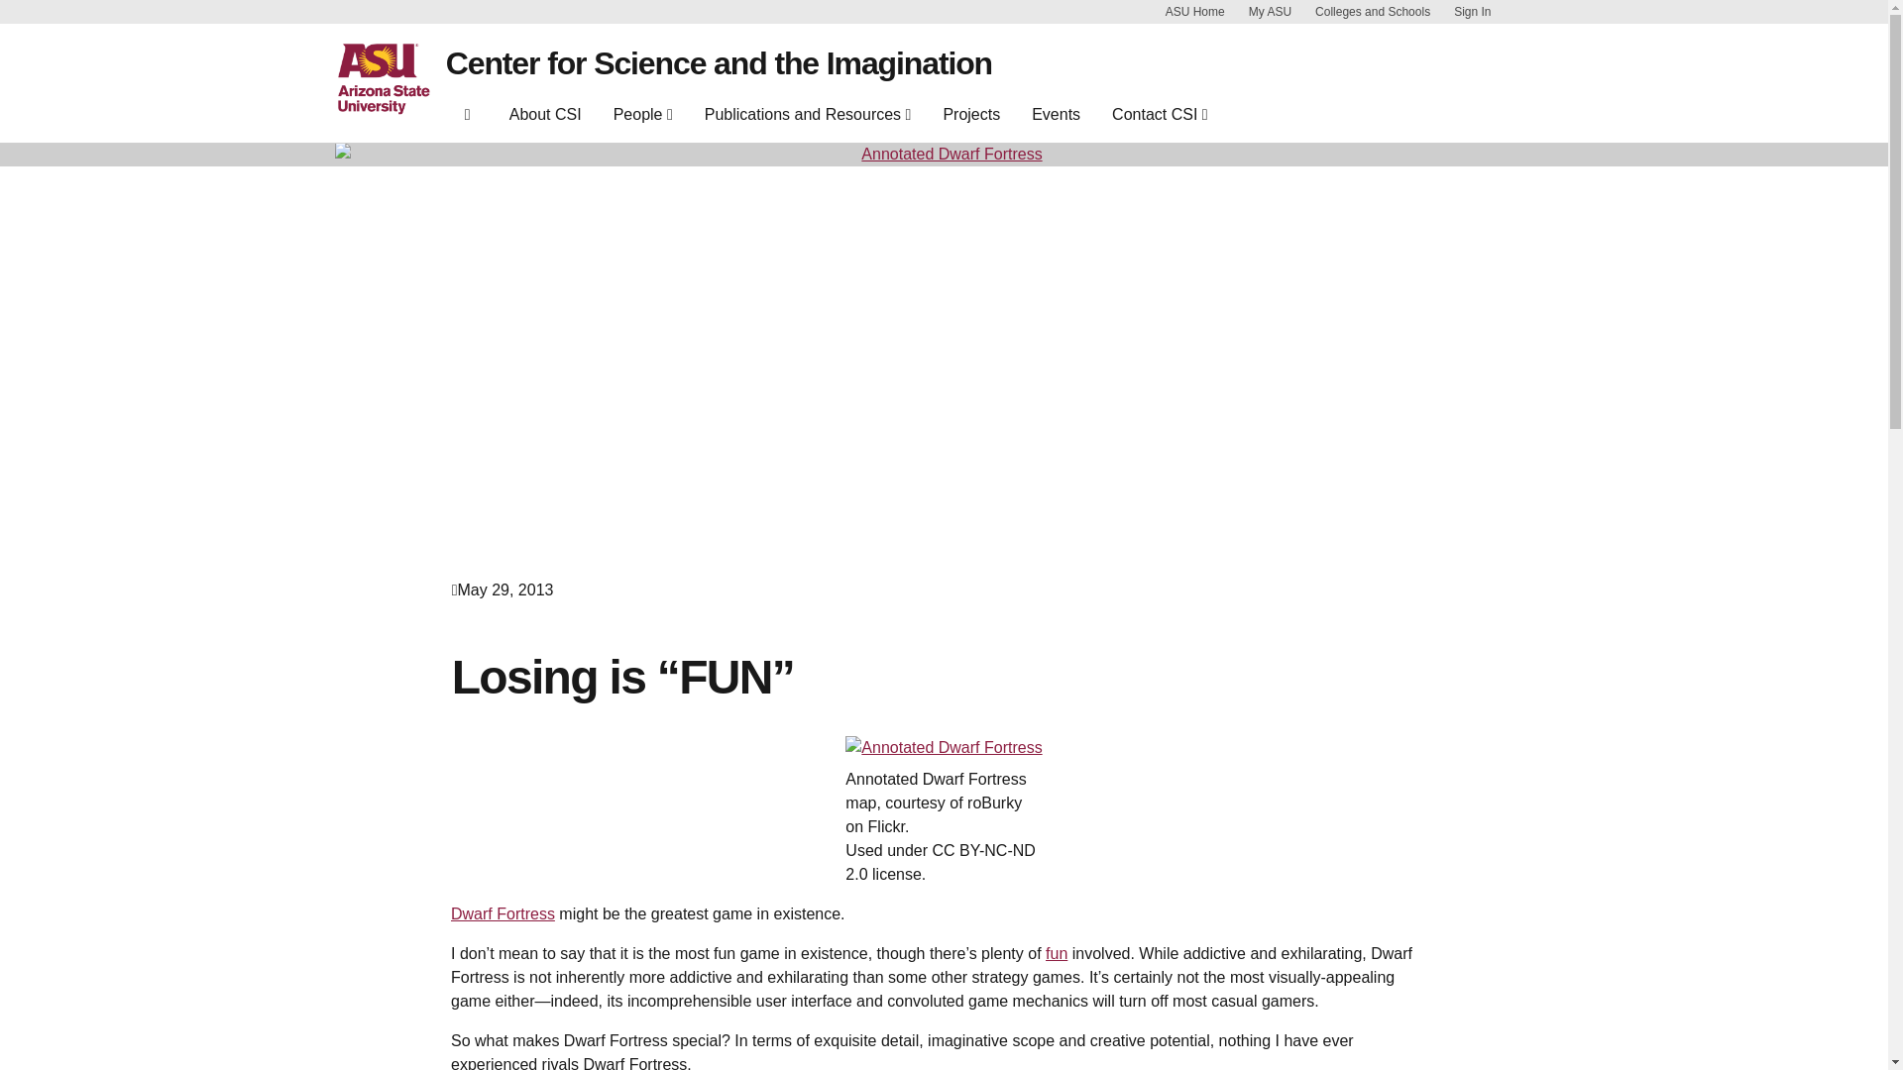 This screenshot has width=1903, height=1070. Describe the element at coordinates (642, 115) in the screenshot. I see `People` at that location.